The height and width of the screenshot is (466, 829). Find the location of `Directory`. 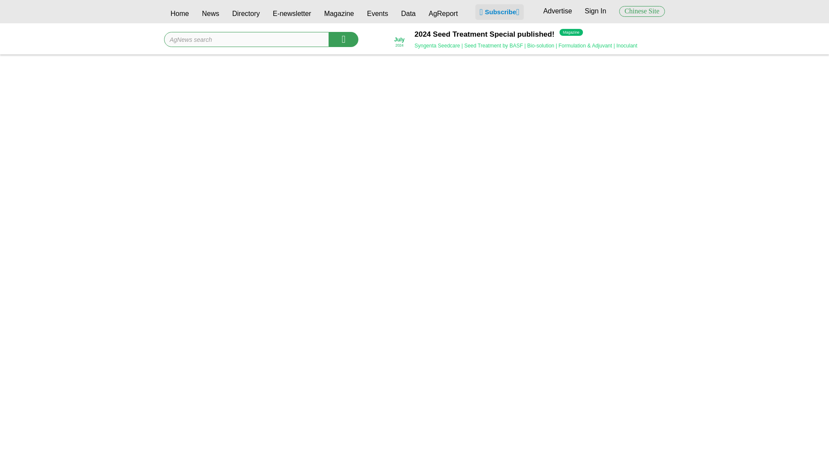

Directory is located at coordinates (246, 15).